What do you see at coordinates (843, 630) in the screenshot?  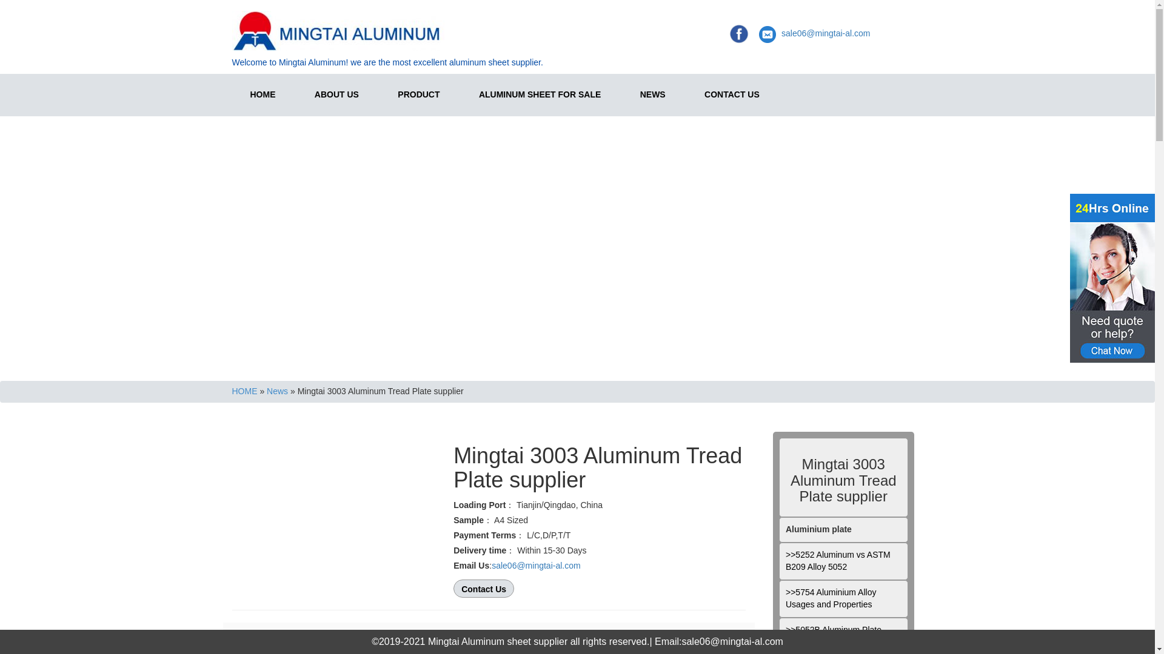 I see `5052B Aluminum Plate` at bounding box center [843, 630].